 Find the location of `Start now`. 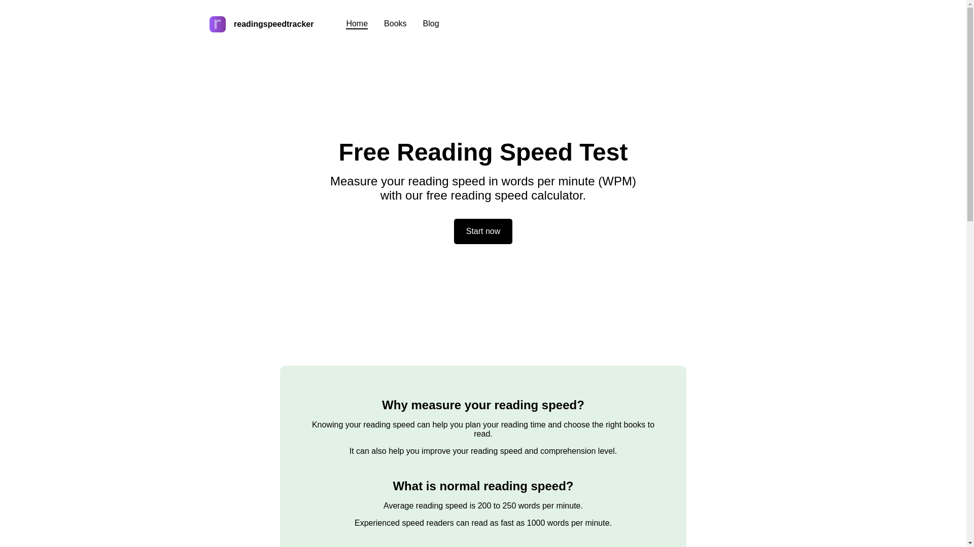

Start now is located at coordinates (483, 231).